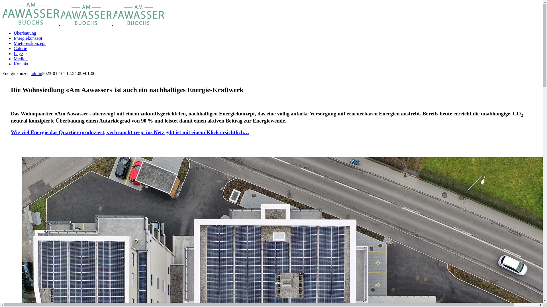 The height and width of the screenshot is (307, 547). What do you see at coordinates (36, 73) in the screenshot?
I see `admin` at bounding box center [36, 73].